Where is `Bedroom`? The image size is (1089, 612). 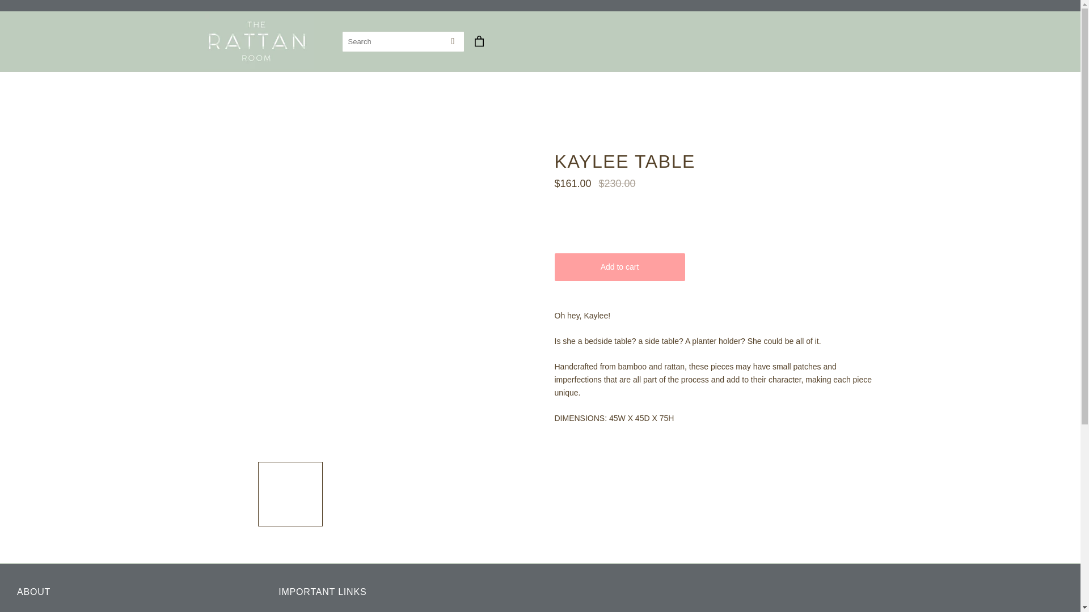
Bedroom is located at coordinates (546, 100).